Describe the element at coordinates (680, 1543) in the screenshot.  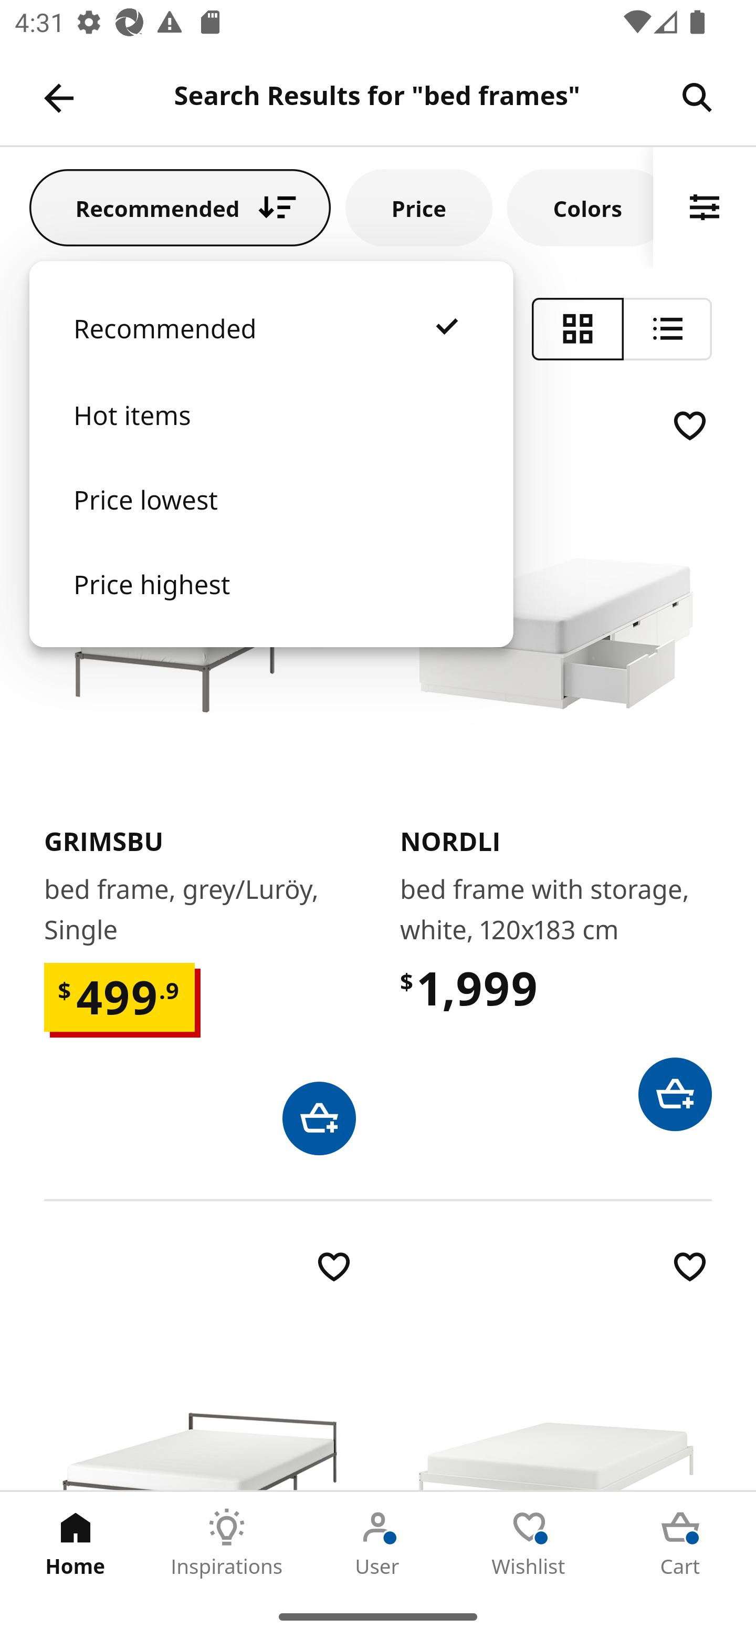
I see `Cart
Tab 5 of 5` at that location.